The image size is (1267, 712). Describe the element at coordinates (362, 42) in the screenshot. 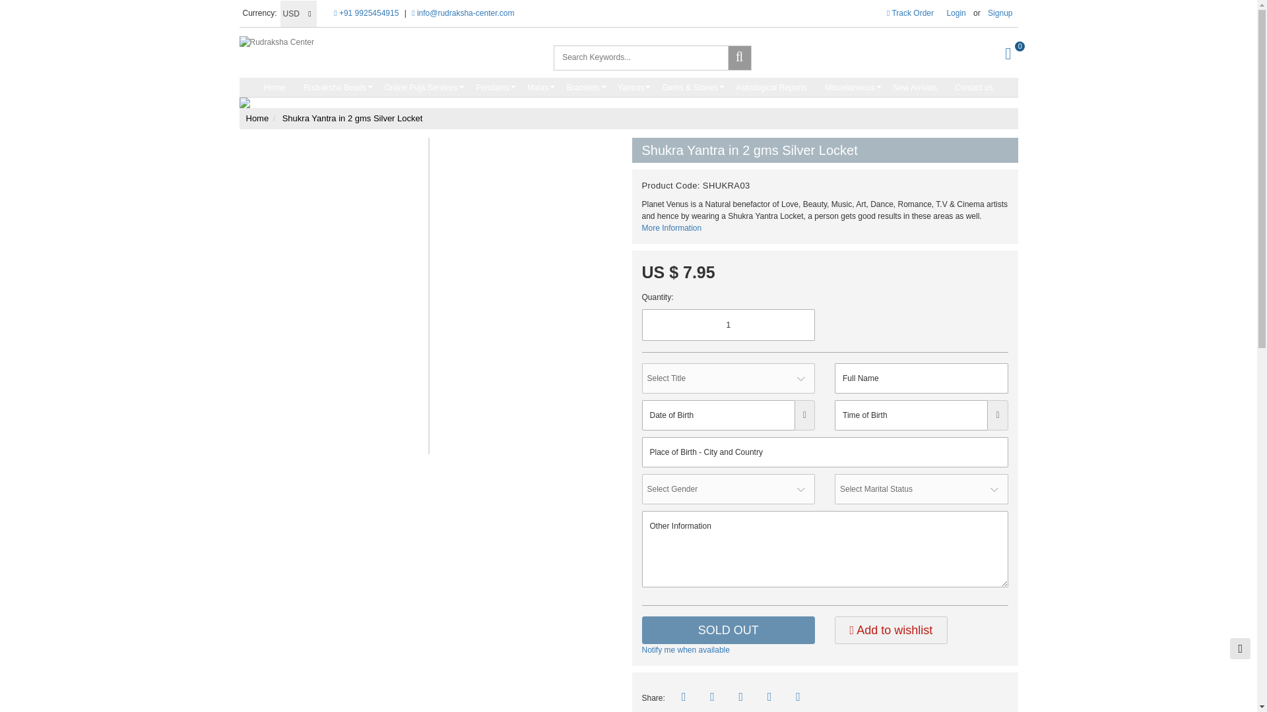

I see `Home` at that location.